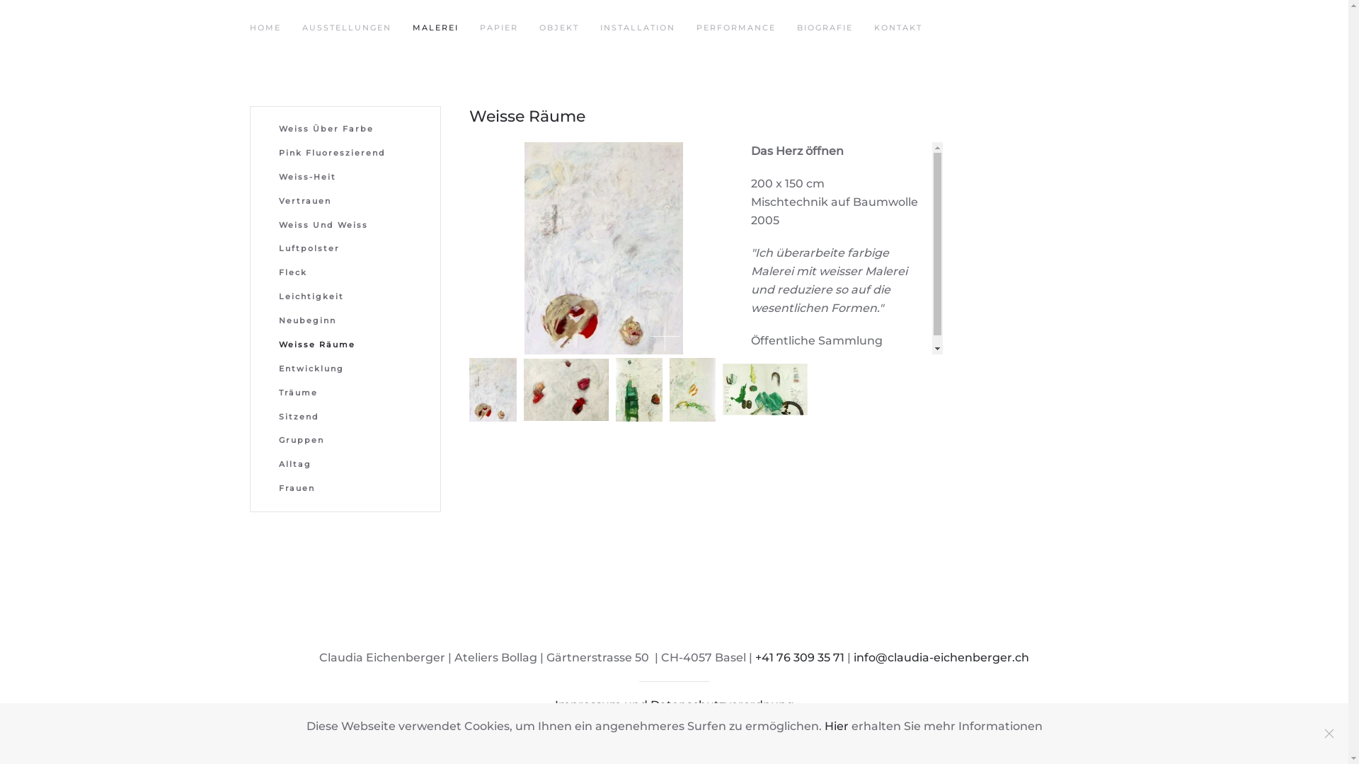 The height and width of the screenshot is (764, 1359). I want to click on Frauen, so click(345, 489).